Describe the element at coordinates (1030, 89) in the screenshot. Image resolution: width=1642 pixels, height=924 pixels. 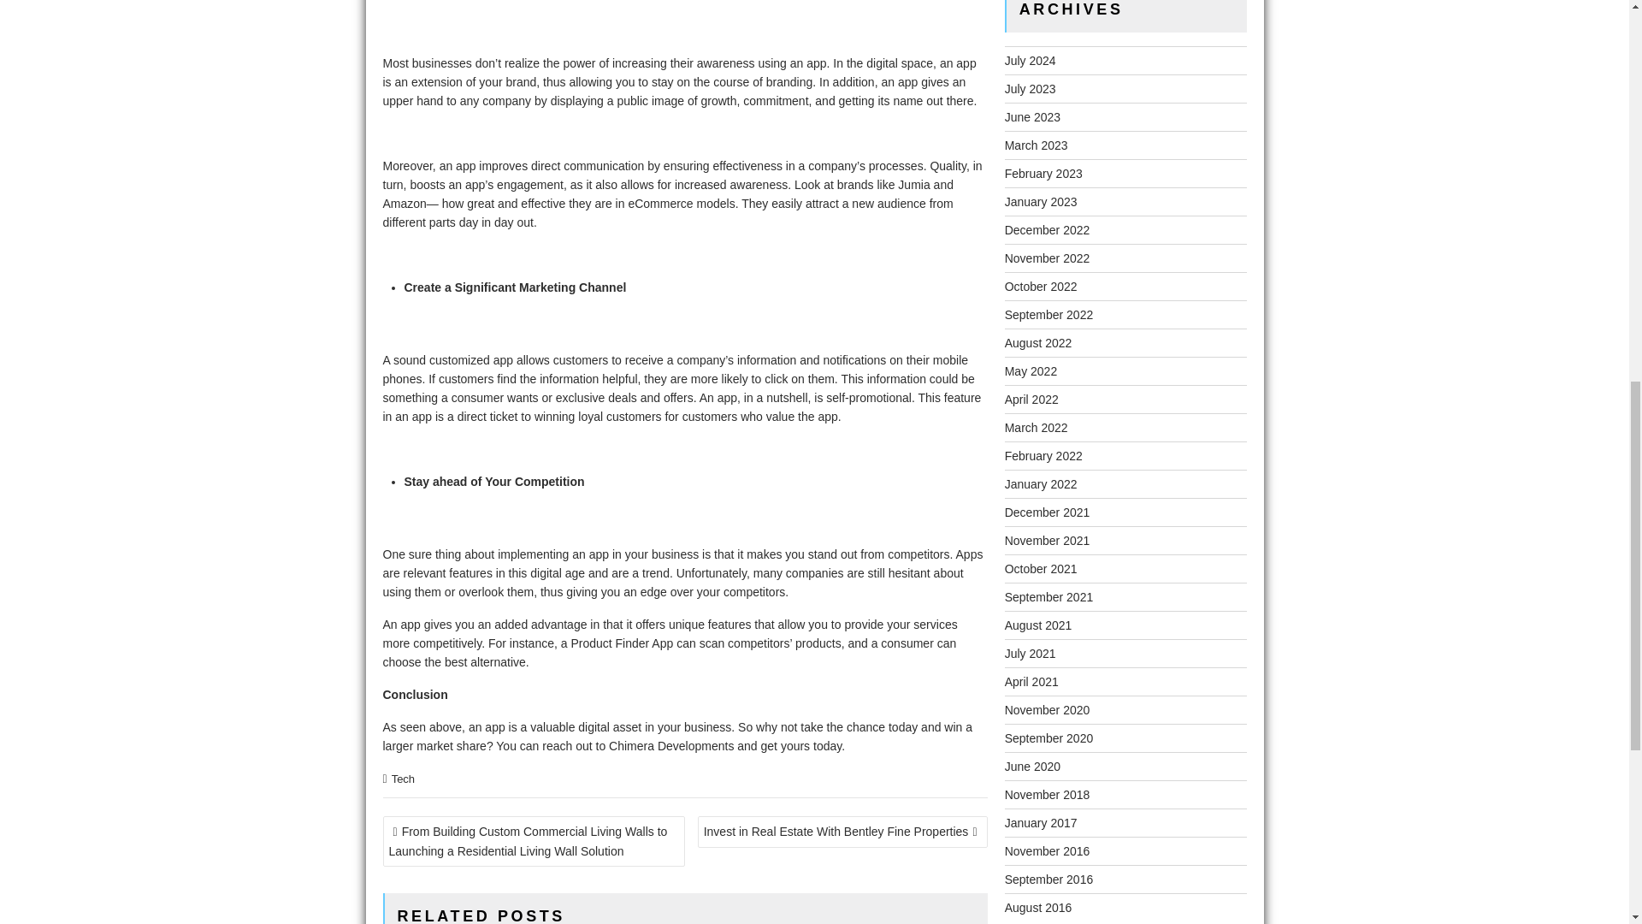
I see `July 2023` at that location.